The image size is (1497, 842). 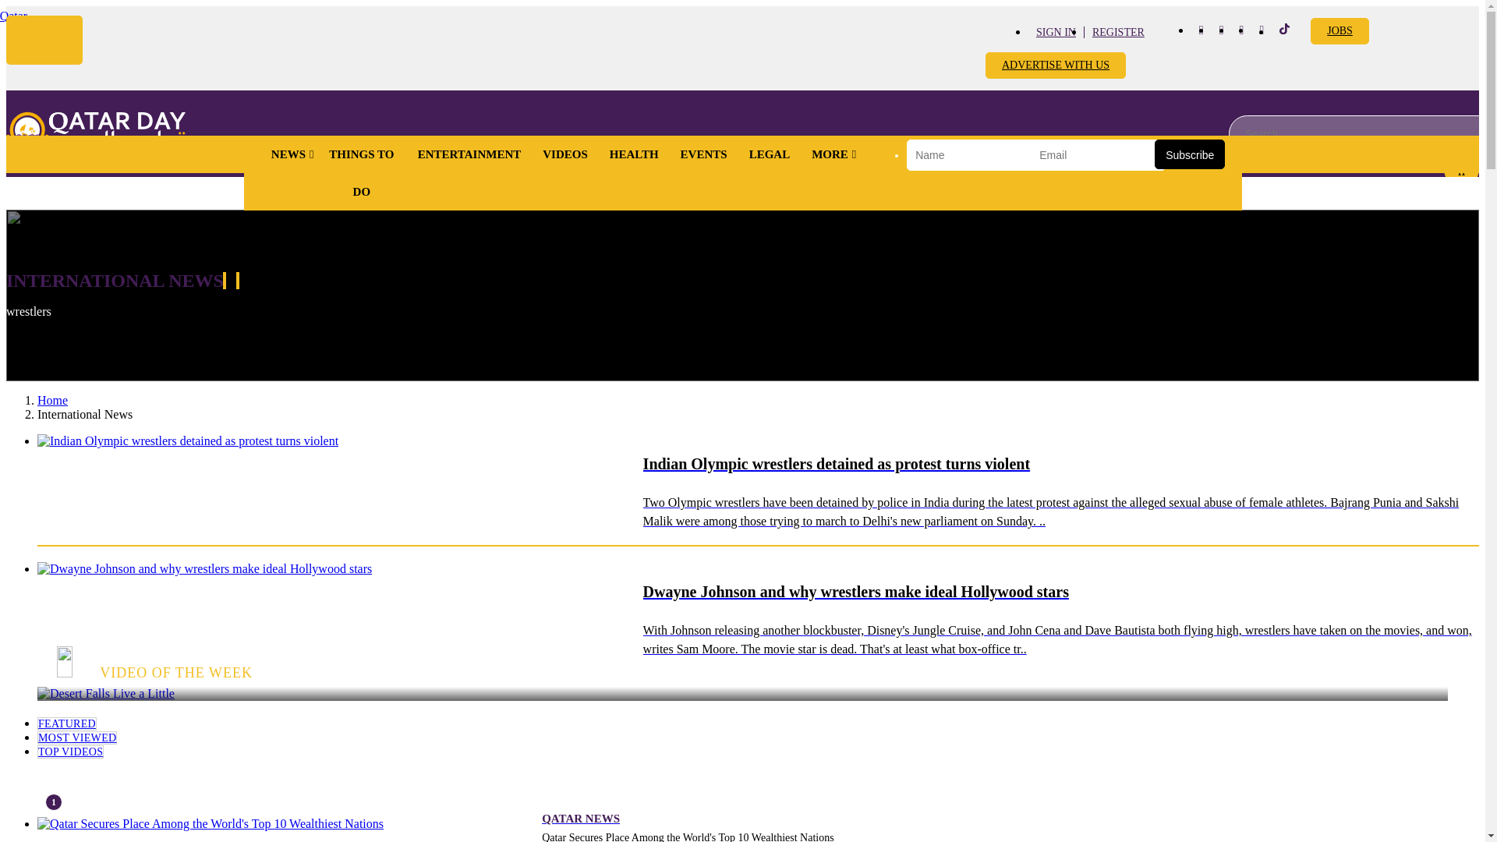 I want to click on REGISTER, so click(x=1118, y=31).